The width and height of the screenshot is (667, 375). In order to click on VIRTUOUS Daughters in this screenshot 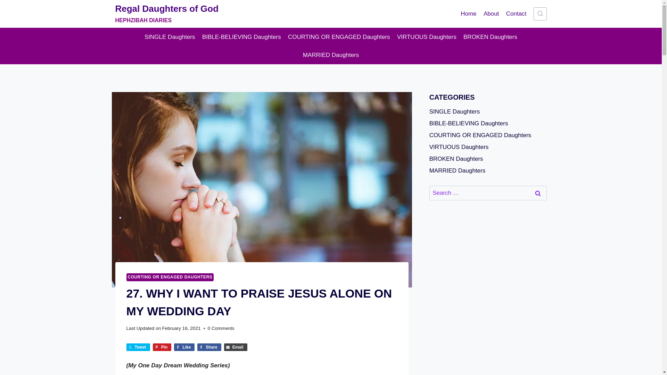, I will do `click(427, 37)`.